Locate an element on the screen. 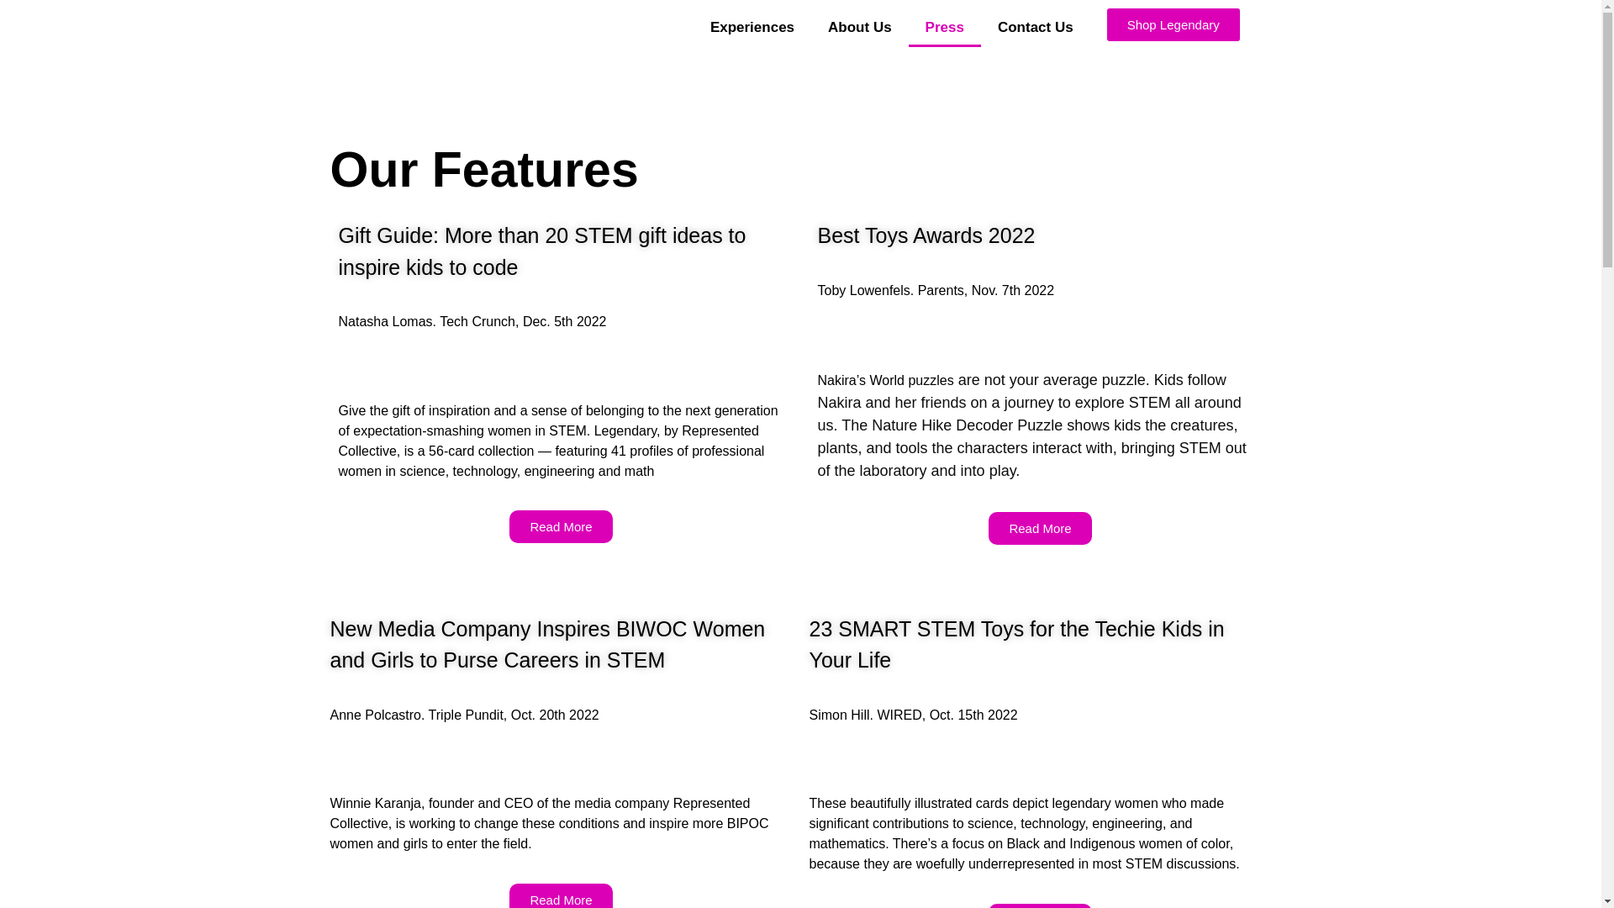 The image size is (1614, 908). Read More is located at coordinates (560, 895).